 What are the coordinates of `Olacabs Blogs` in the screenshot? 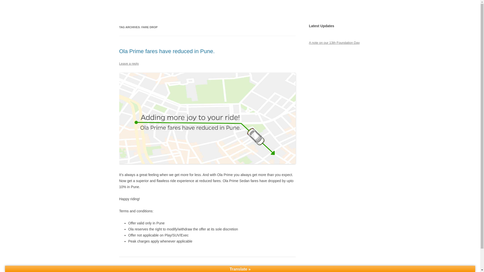 It's located at (142, 12).